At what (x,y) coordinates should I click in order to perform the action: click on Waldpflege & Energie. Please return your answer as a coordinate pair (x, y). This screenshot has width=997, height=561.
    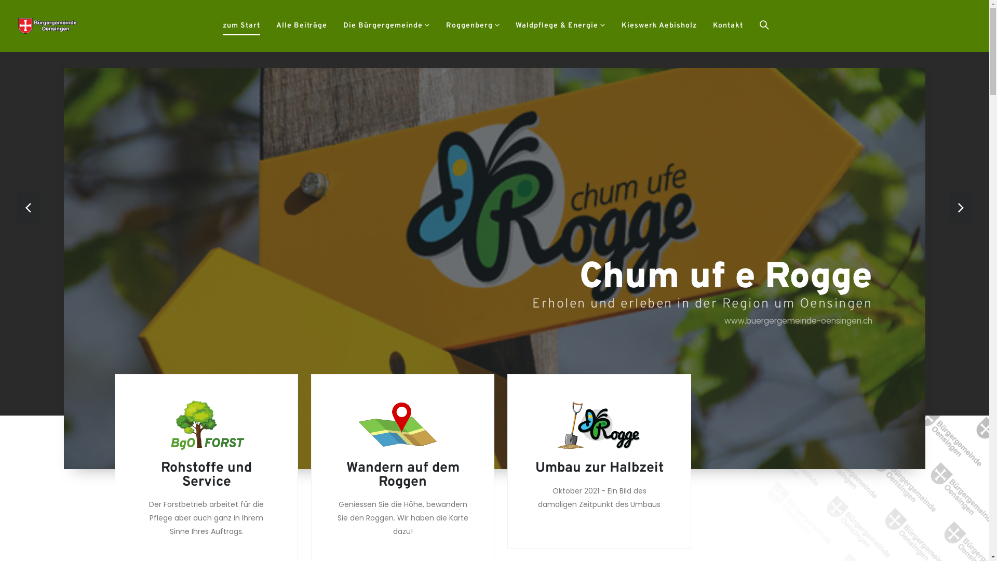
    Looking at the image, I should click on (561, 26).